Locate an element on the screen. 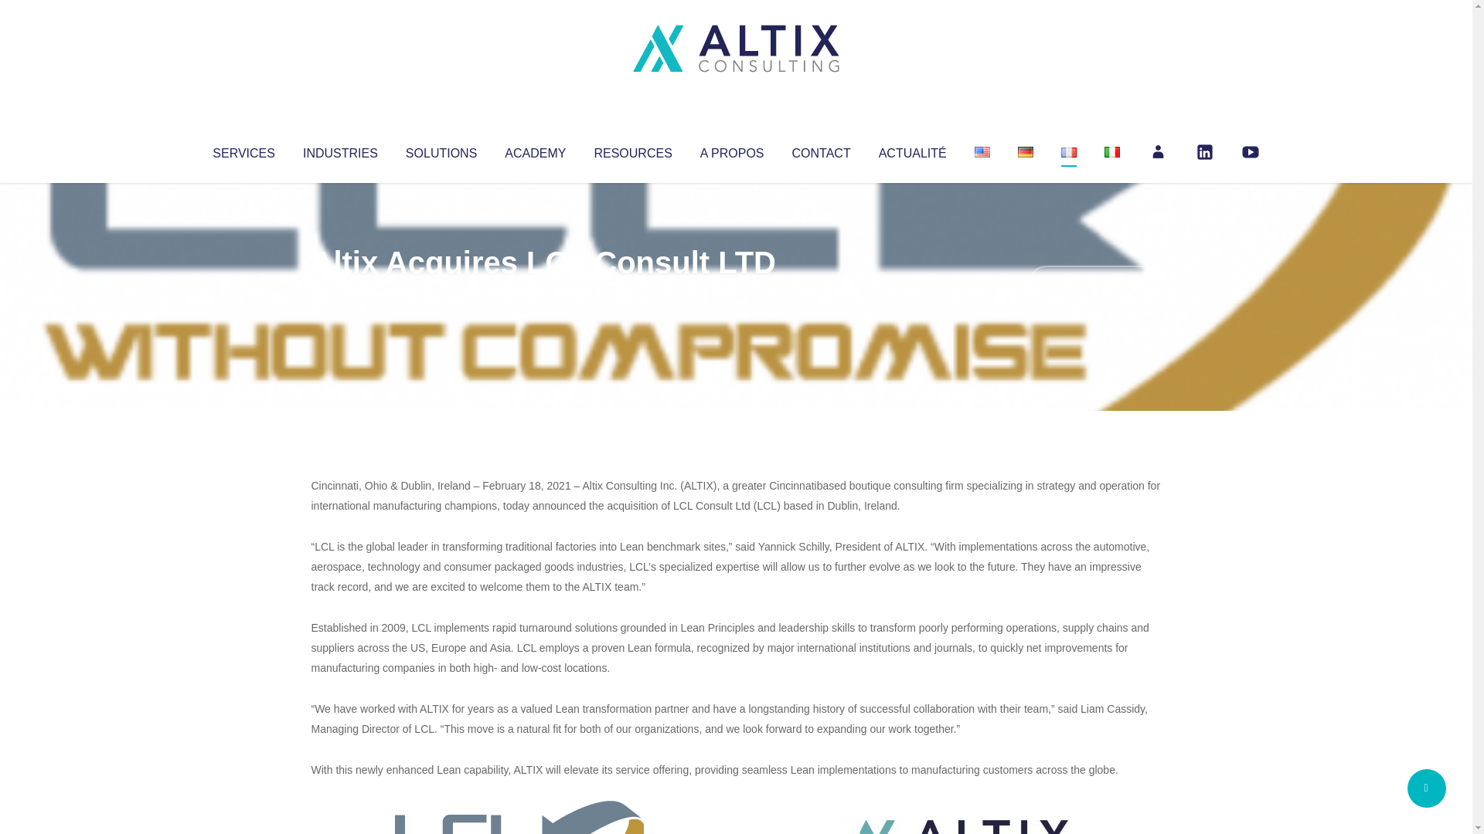  RESOURCES is located at coordinates (632, 150).